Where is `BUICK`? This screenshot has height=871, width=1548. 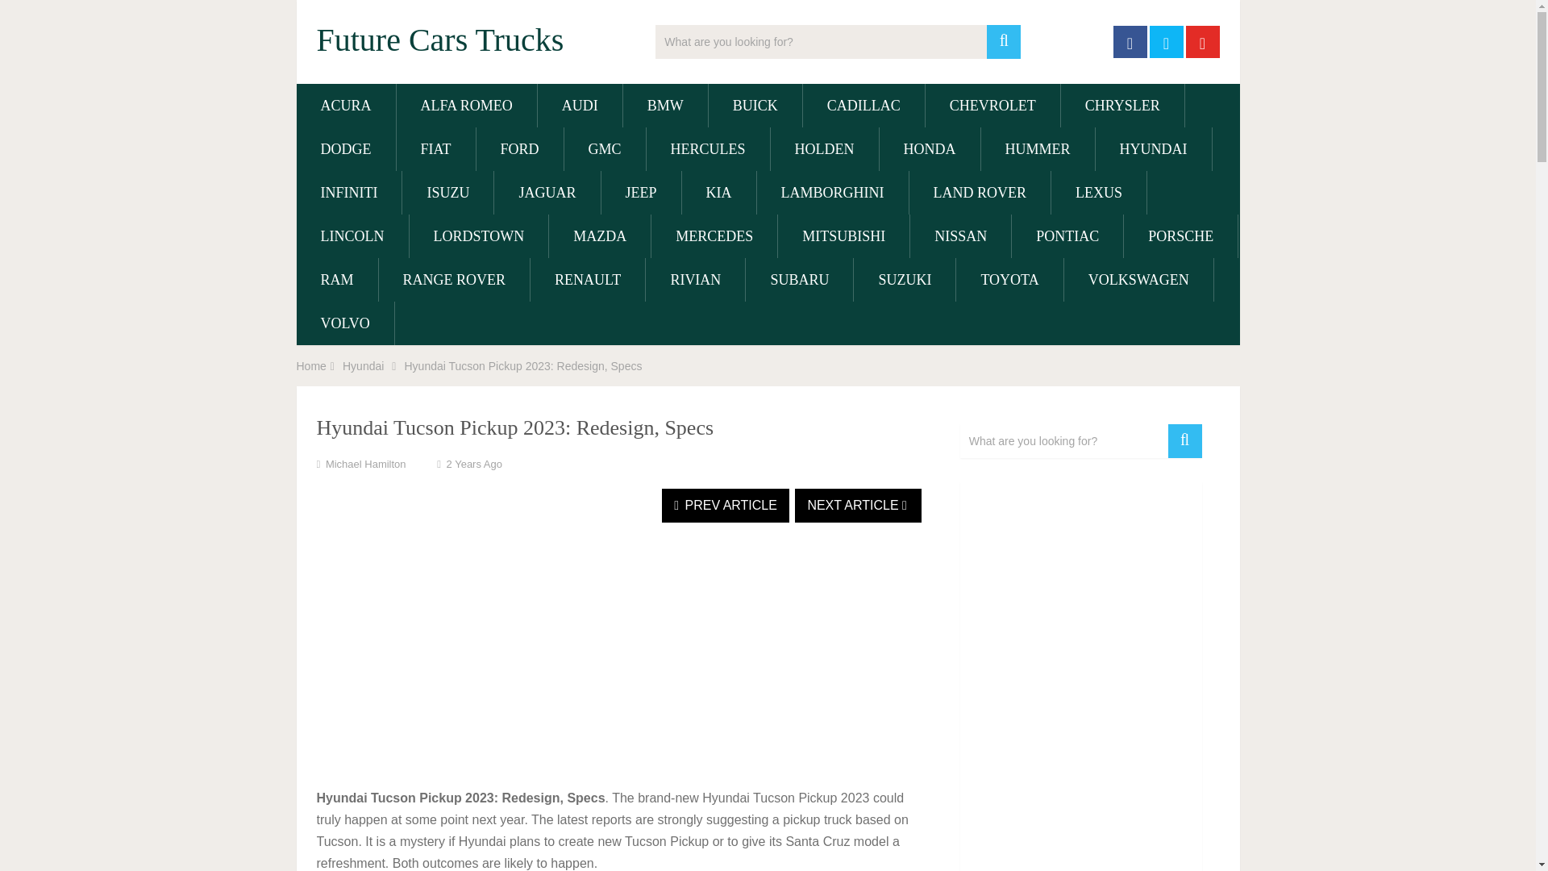
BUICK is located at coordinates (755, 105).